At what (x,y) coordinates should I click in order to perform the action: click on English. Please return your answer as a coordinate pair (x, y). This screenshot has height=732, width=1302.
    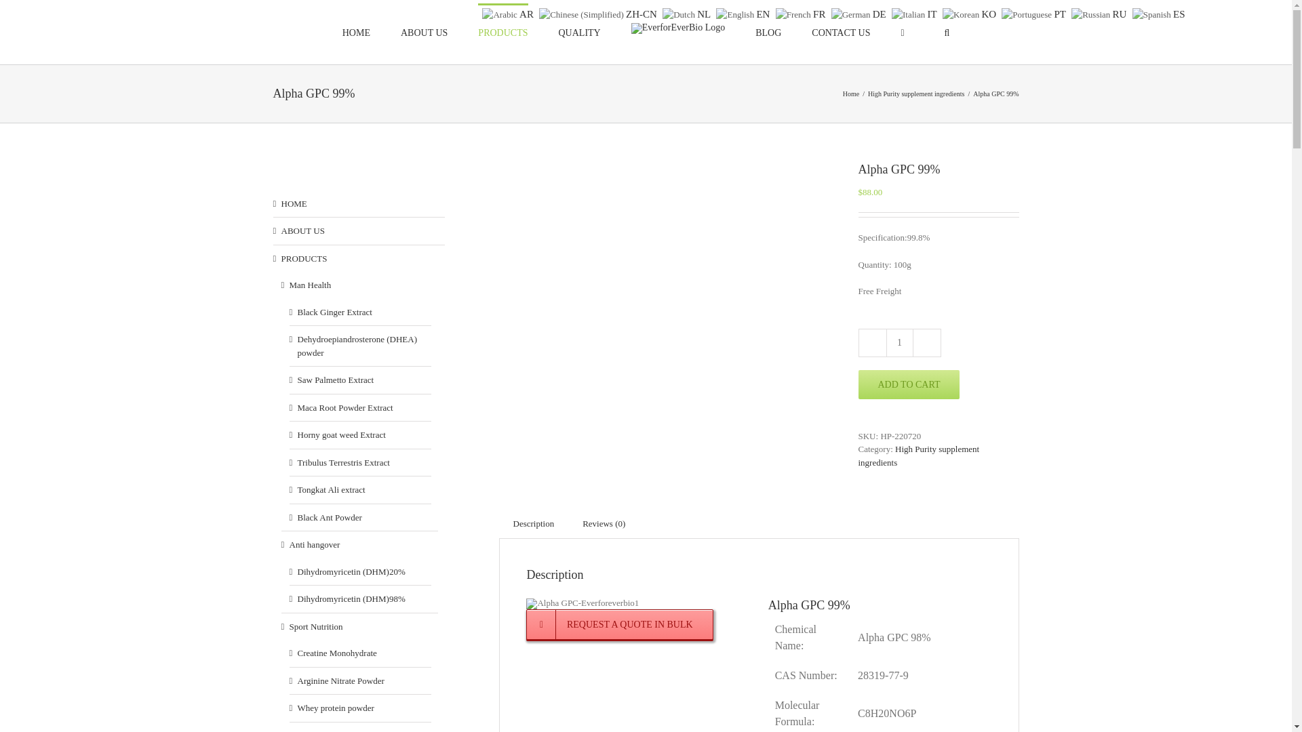
    Looking at the image, I should click on (745, 13).